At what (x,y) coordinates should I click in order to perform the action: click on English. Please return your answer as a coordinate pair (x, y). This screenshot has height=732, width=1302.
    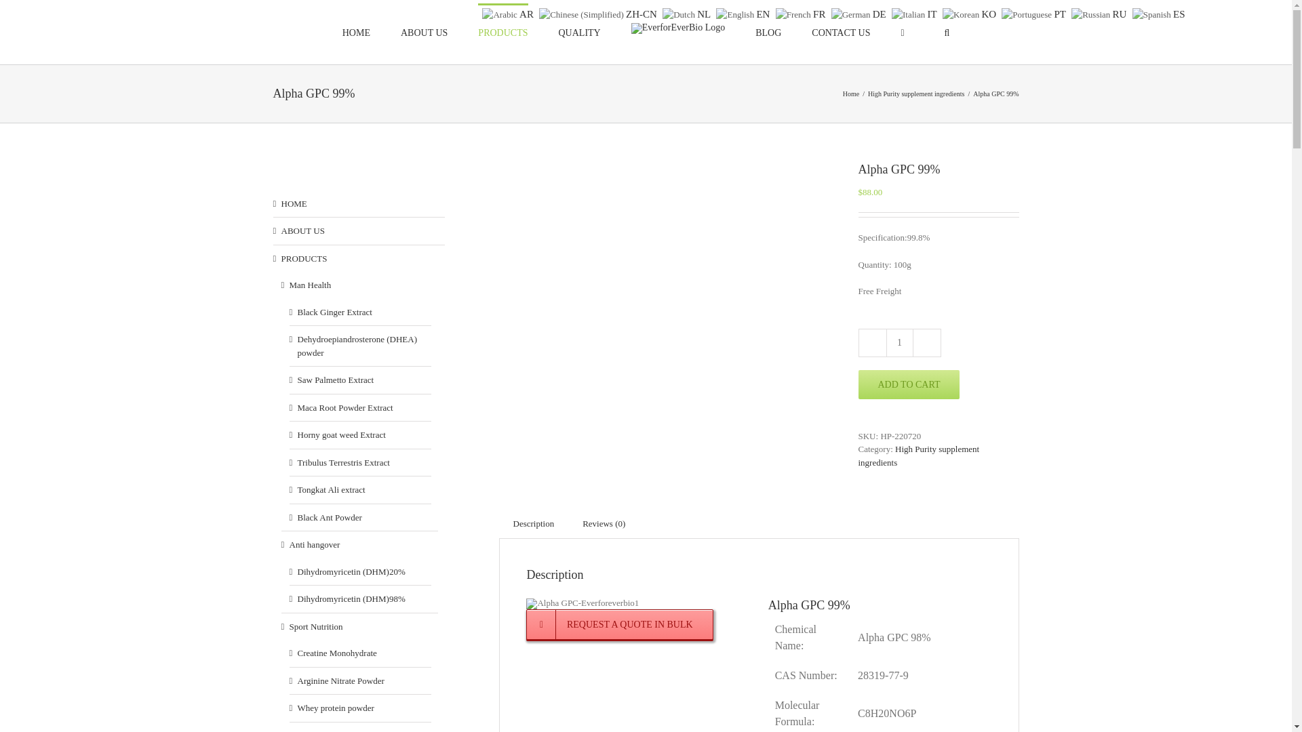
    Looking at the image, I should click on (745, 13).